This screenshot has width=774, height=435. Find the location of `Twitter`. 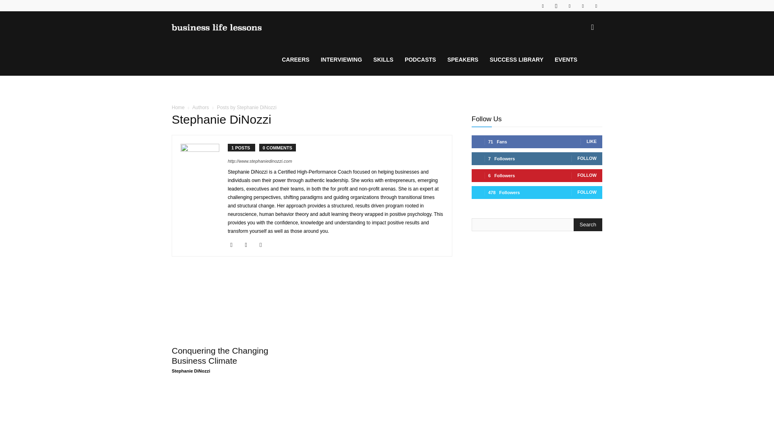

Twitter is located at coordinates (596, 6).